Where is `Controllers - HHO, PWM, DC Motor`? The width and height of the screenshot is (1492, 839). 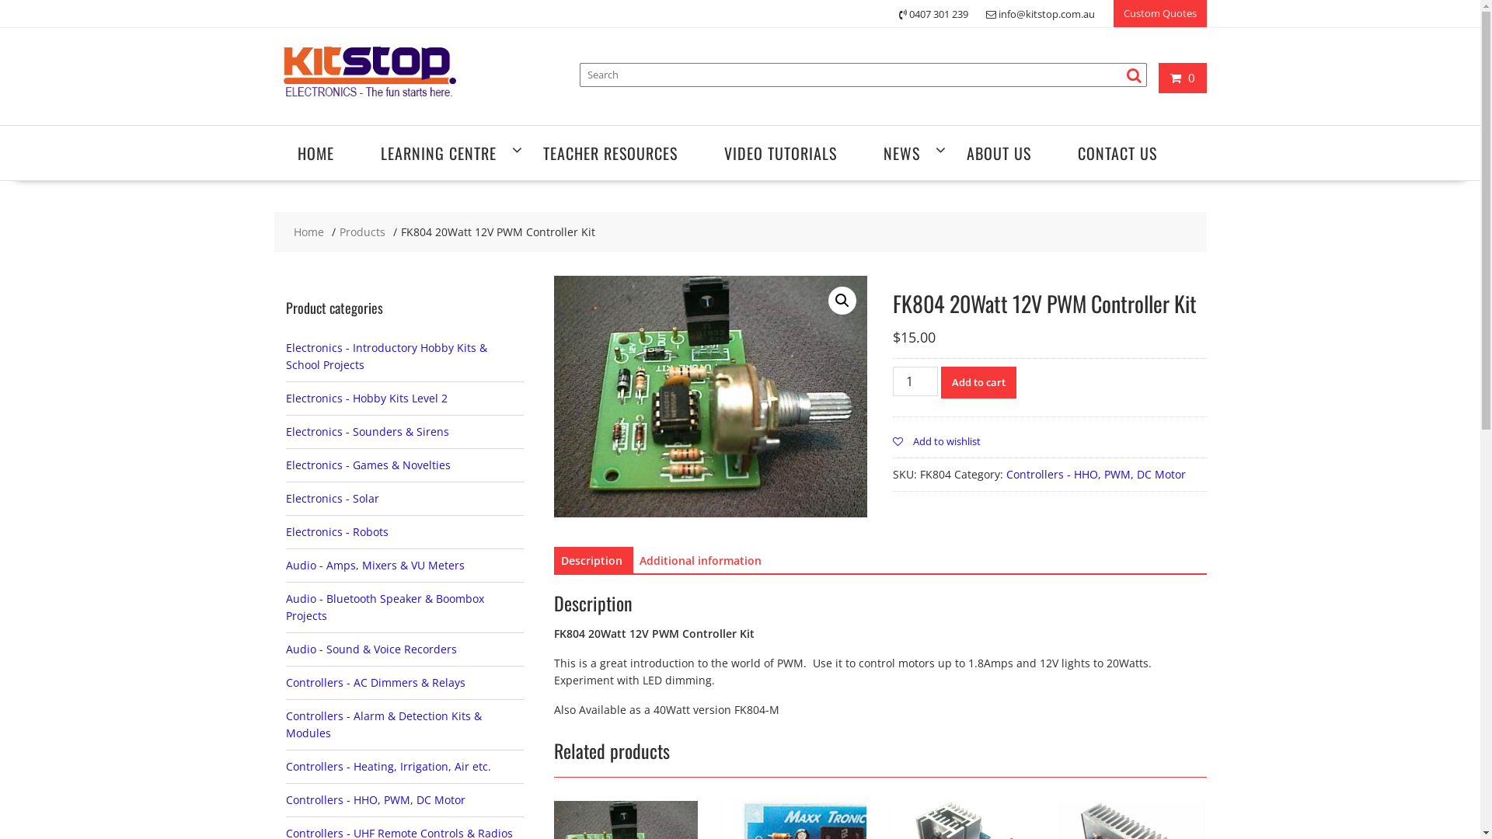
Controllers - HHO, PWM, DC Motor is located at coordinates (376, 800).